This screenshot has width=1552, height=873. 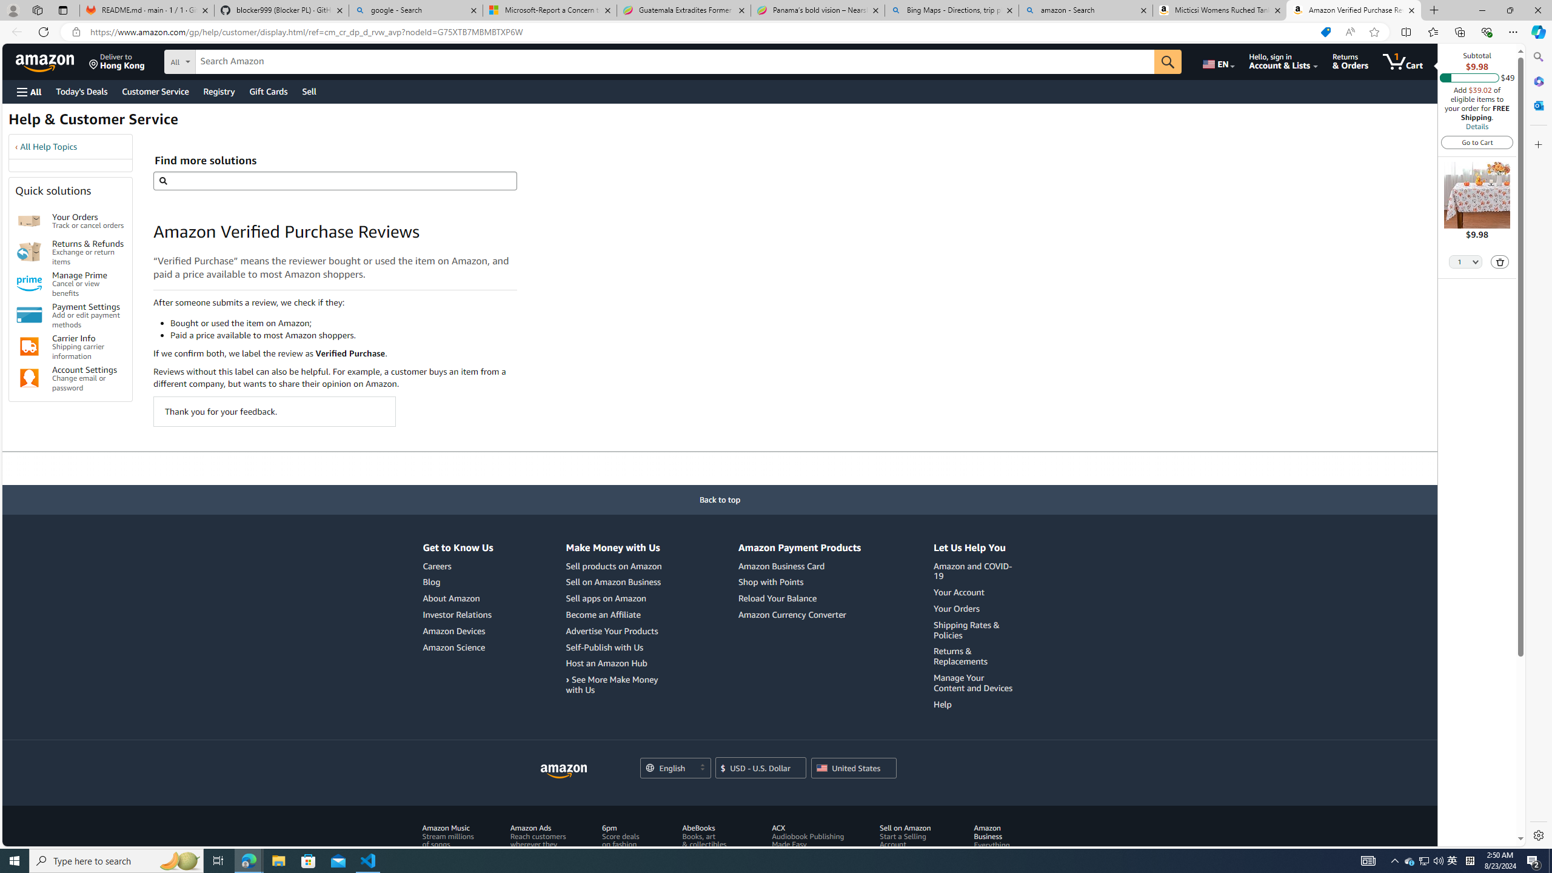 What do you see at coordinates (453, 647) in the screenshot?
I see `Amazon Science` at bounding box center [453, 647].